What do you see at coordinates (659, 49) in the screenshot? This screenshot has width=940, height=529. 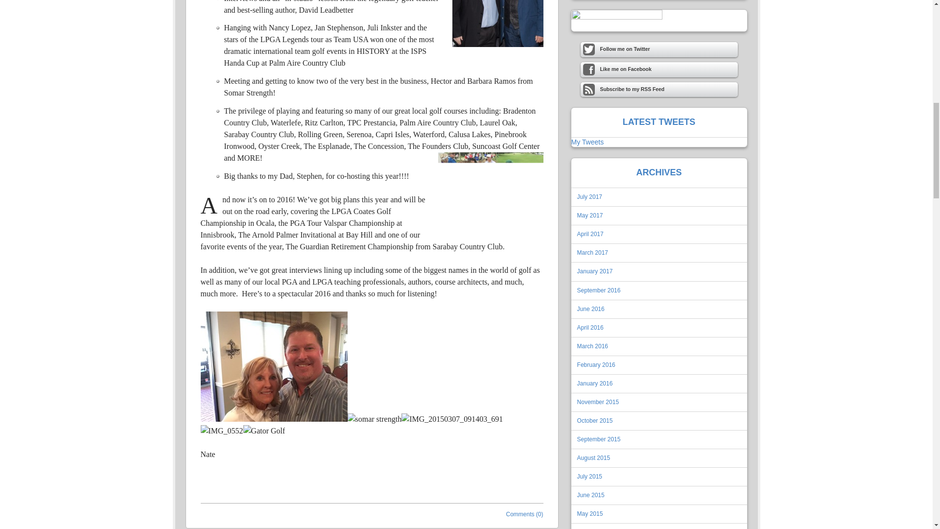 I see `Follow me on Twitter` at bounding box center [659, 49].